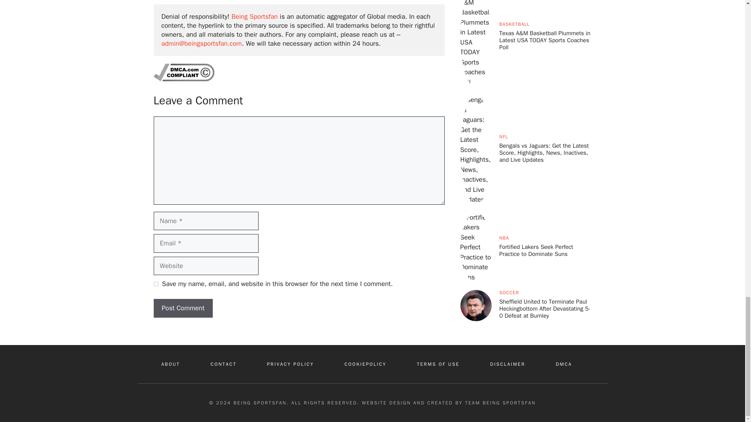  I want to click on yes, so click(156, 284).